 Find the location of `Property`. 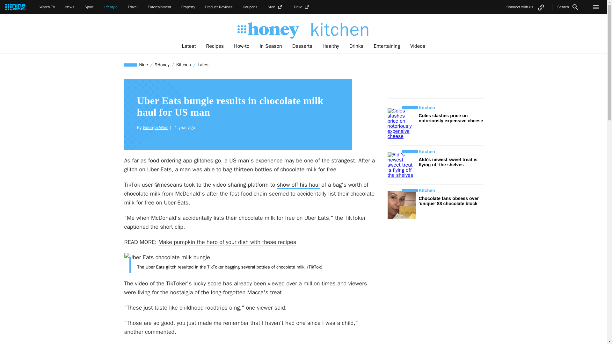

Property is located at coordinates (188, 7).